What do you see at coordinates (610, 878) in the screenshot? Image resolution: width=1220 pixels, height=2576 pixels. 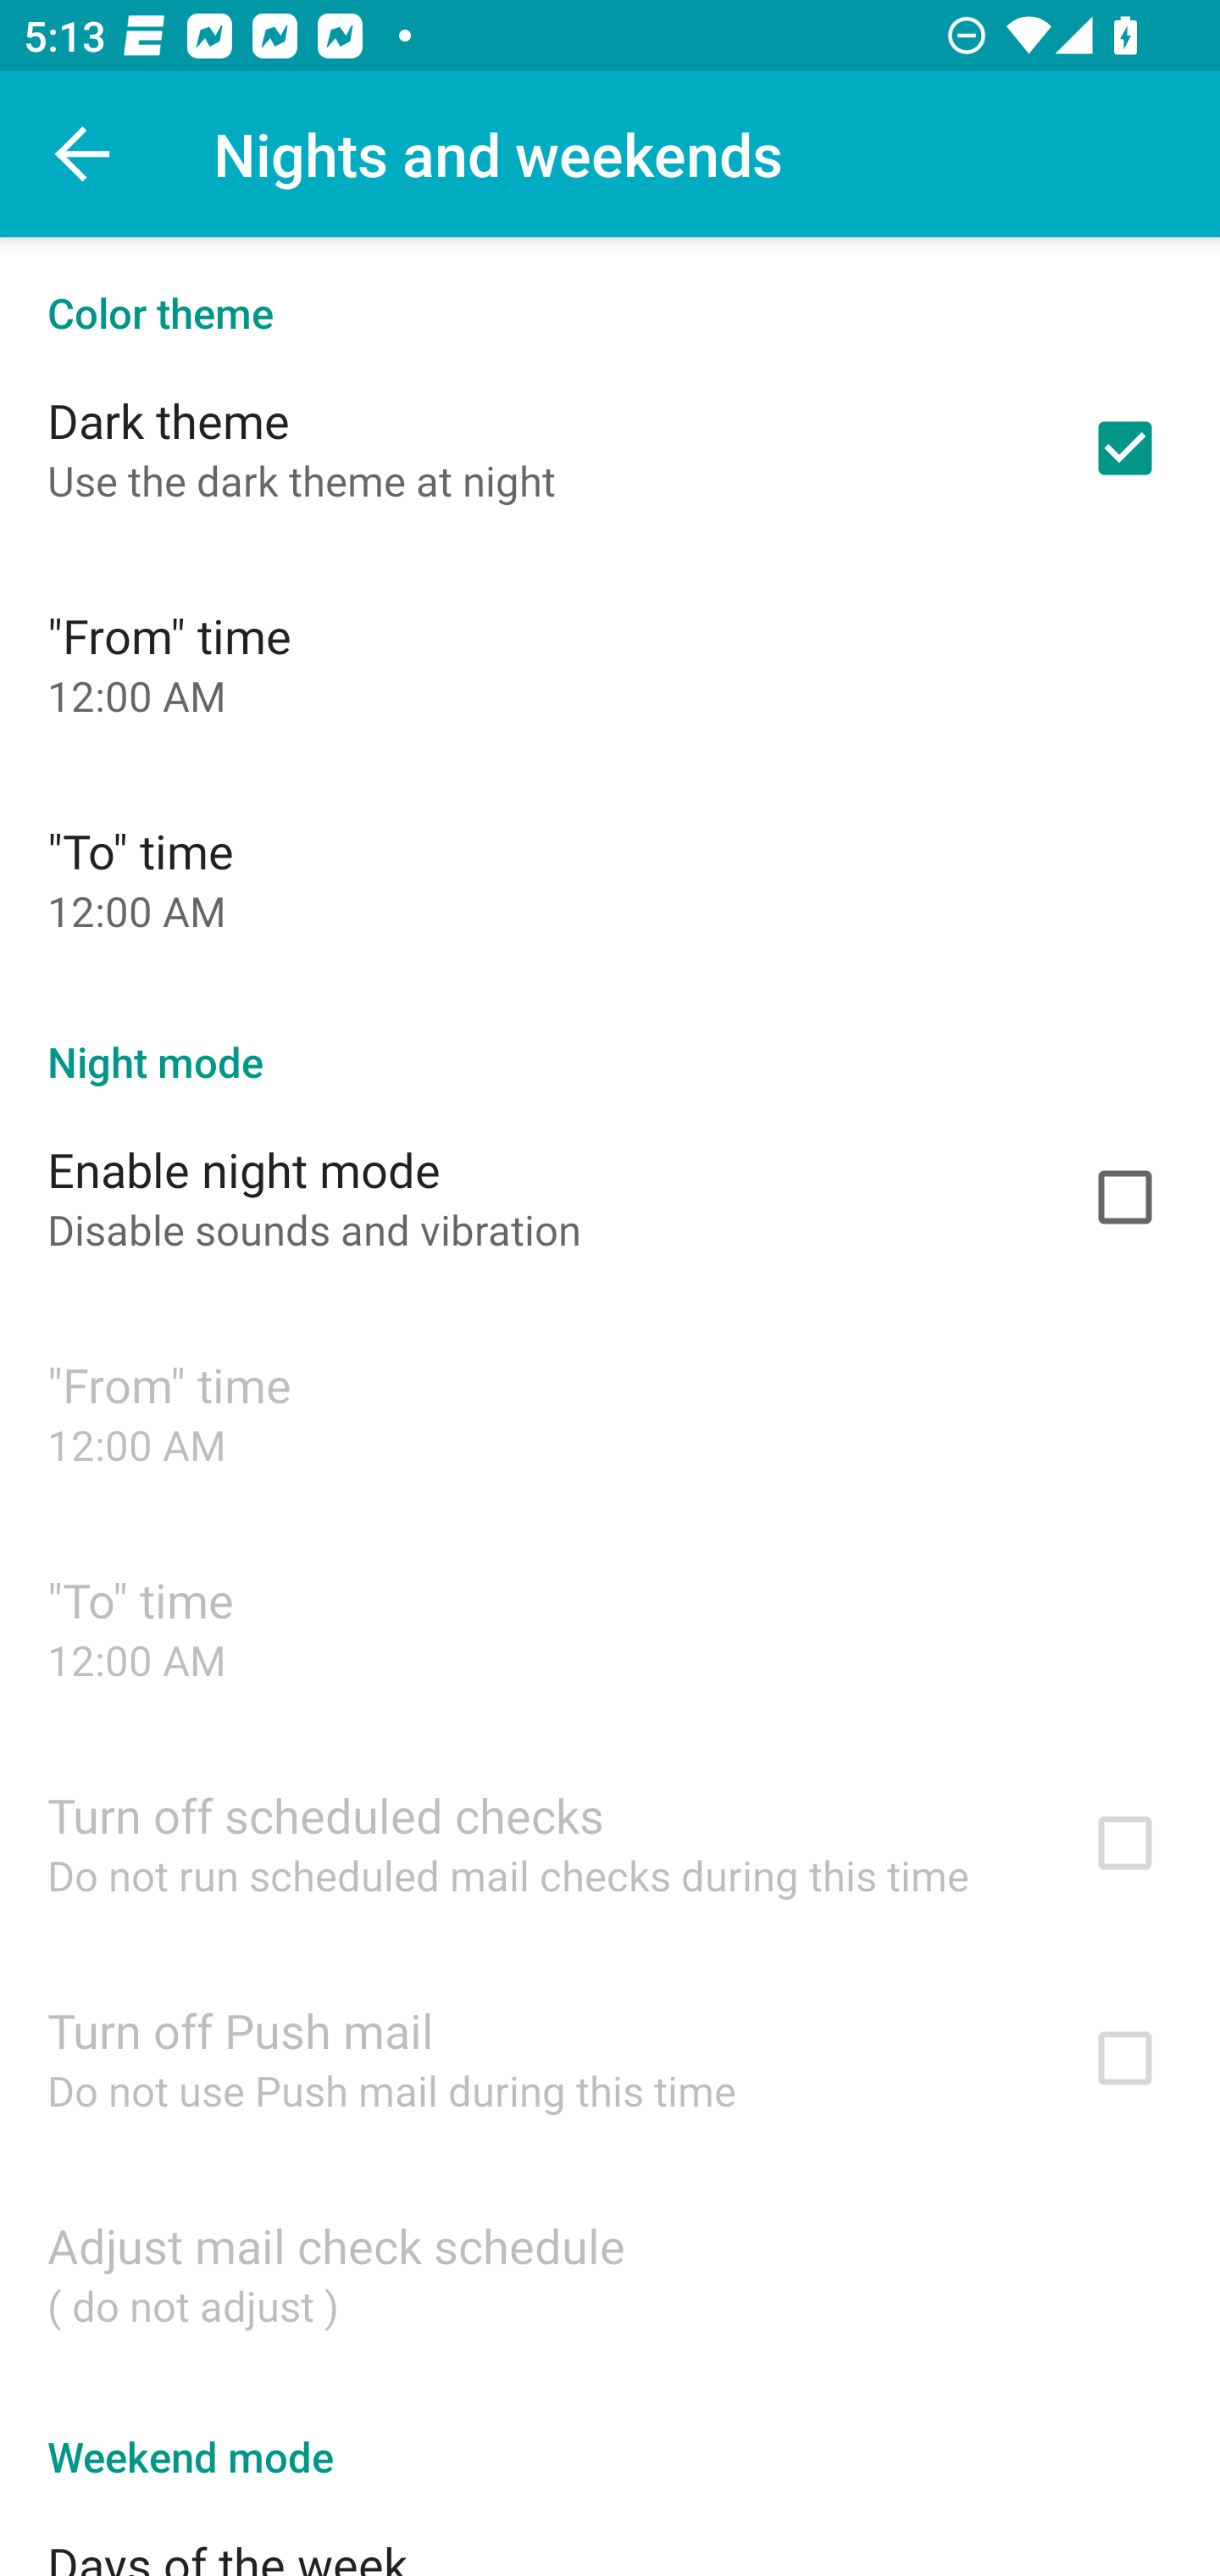 I see `"To" time 12:00 AM` at bounding box center [610, 878].